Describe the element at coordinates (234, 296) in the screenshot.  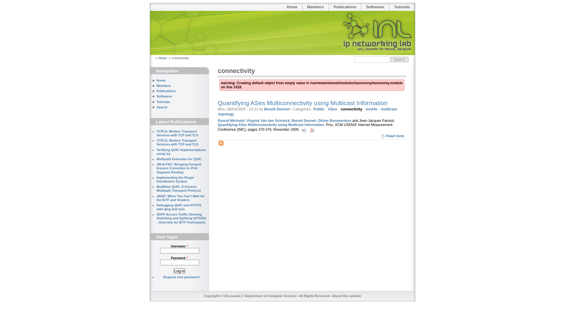
I see `UCLouvain` at that location.